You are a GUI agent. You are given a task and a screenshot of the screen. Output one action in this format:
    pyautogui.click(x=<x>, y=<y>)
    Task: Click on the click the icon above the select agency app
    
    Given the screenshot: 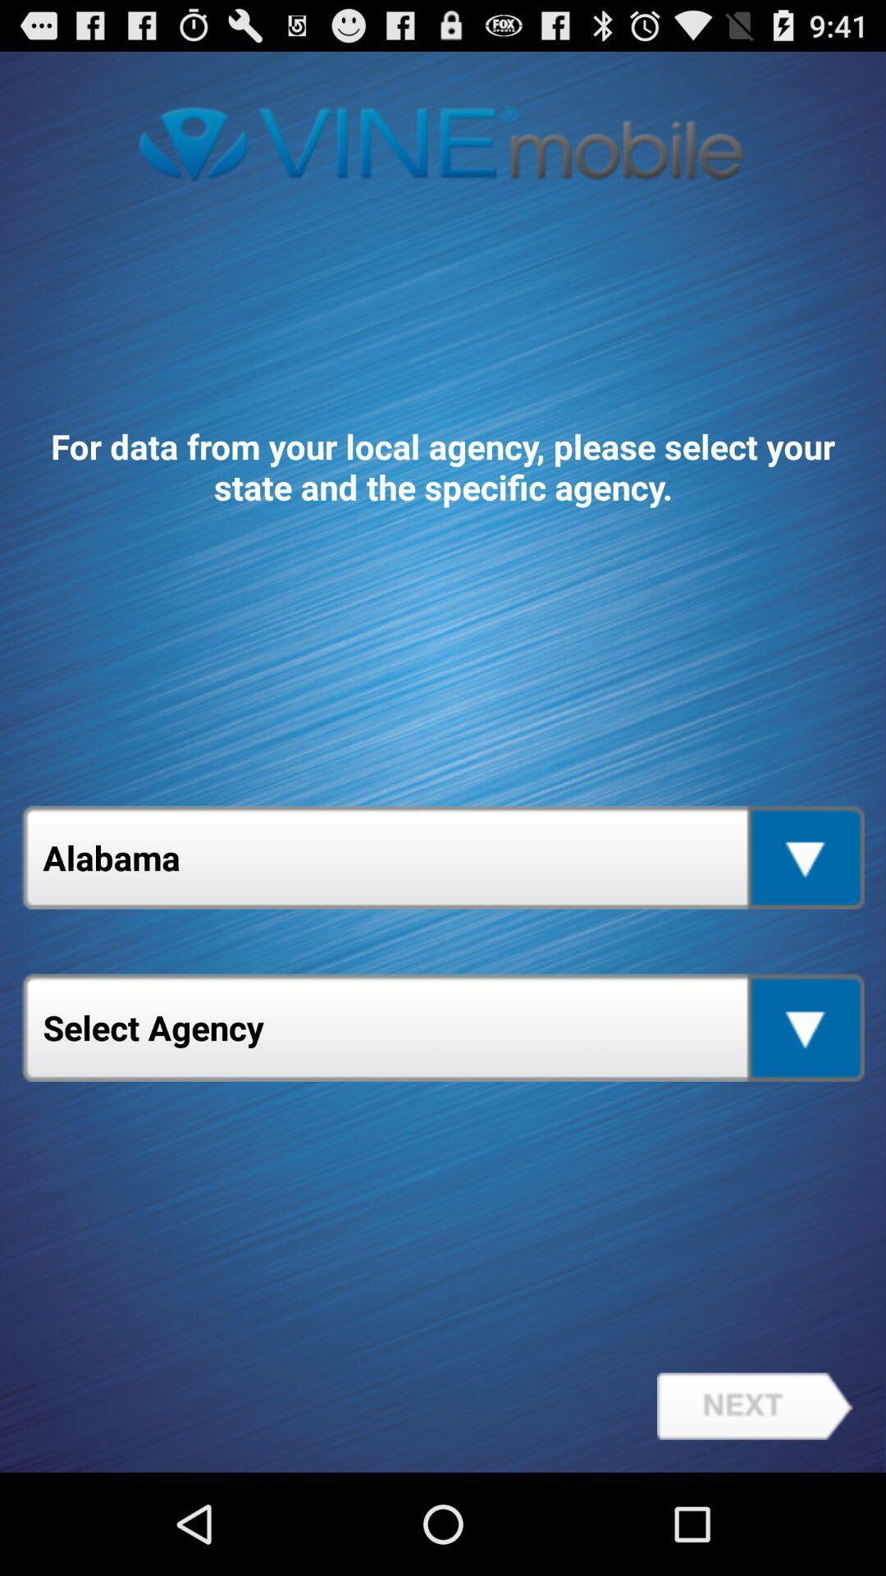 What is the action you would take?
    pyautogui.click(x=443, y=857)
    